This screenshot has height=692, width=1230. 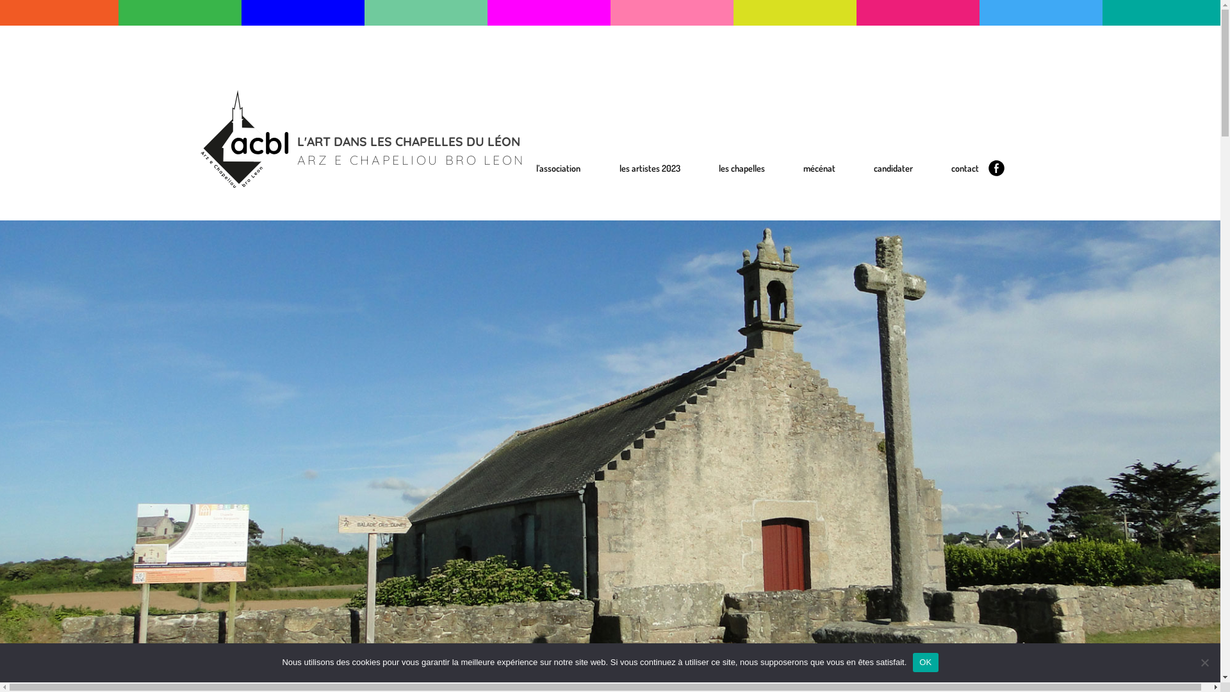 What do you see at coordinates (742, 169) in the screenshot?
I see `les chapelles` at bounding box center [742, 169].